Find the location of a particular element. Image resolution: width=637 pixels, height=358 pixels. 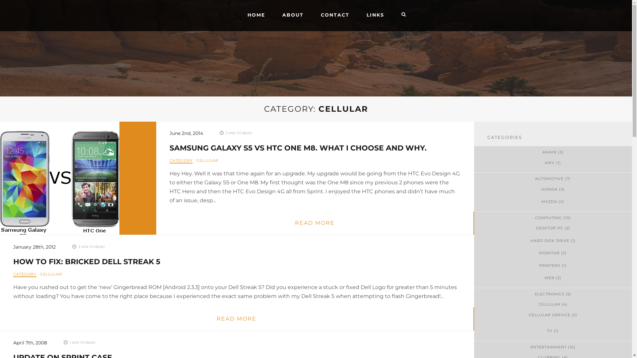

CELLULAR is located at coordinates (51, 274).